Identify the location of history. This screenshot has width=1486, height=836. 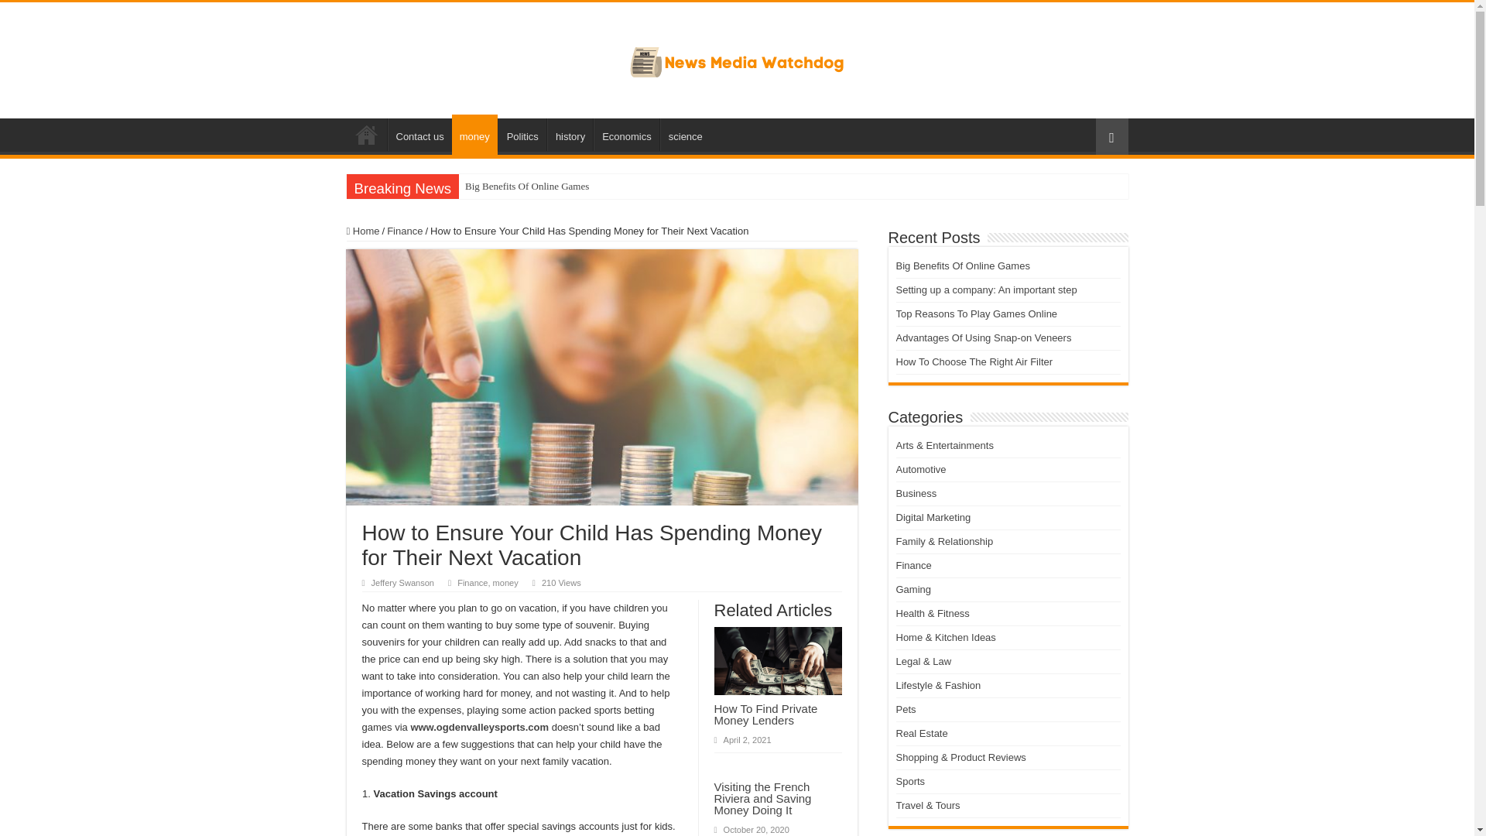
(570, 135).